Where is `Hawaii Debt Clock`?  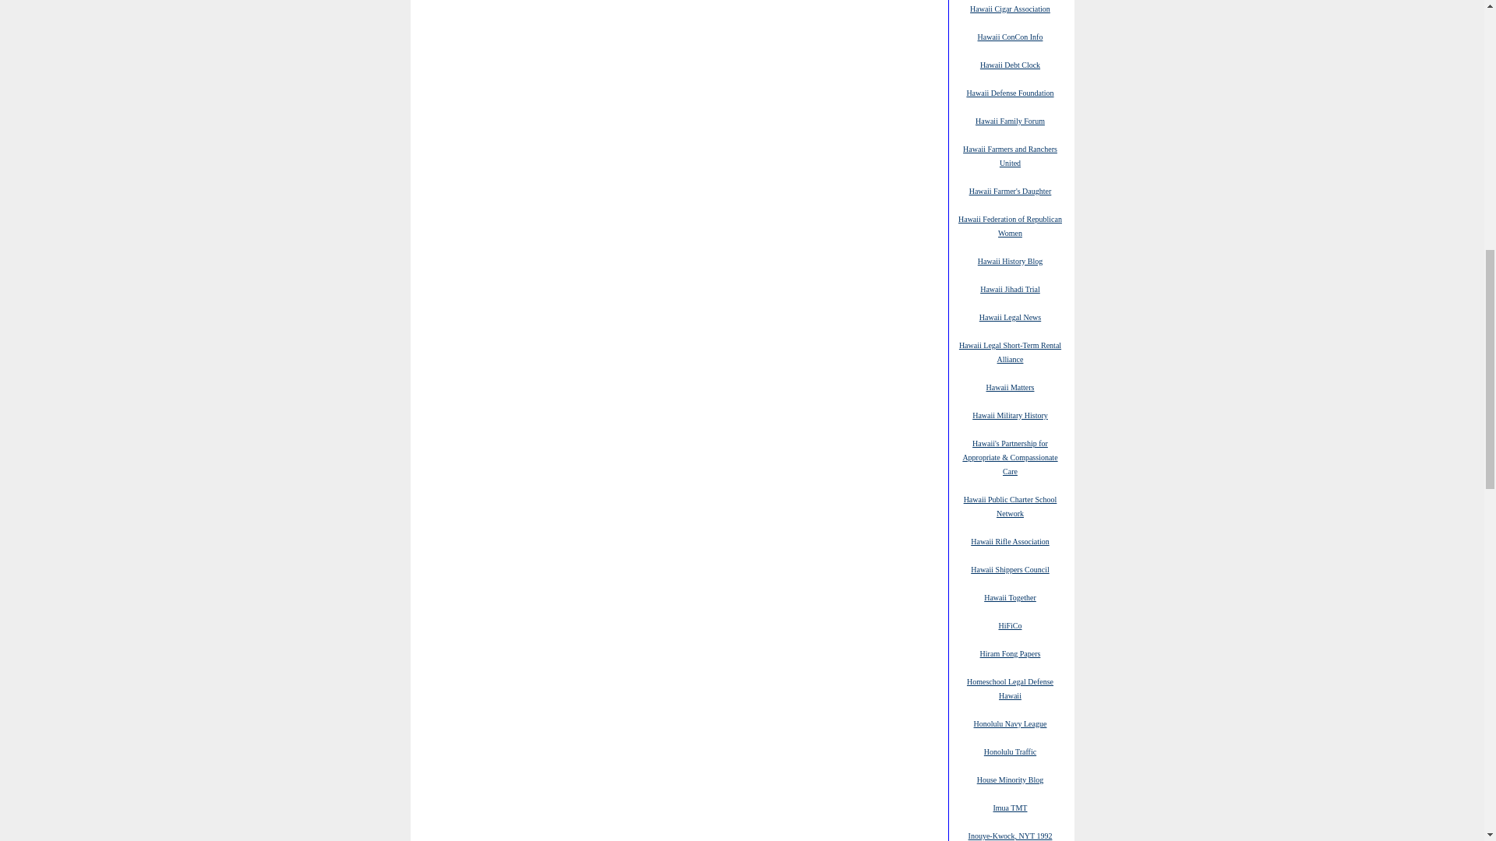
Hawaii Debt Clock is located at coordinates (1010, 64).